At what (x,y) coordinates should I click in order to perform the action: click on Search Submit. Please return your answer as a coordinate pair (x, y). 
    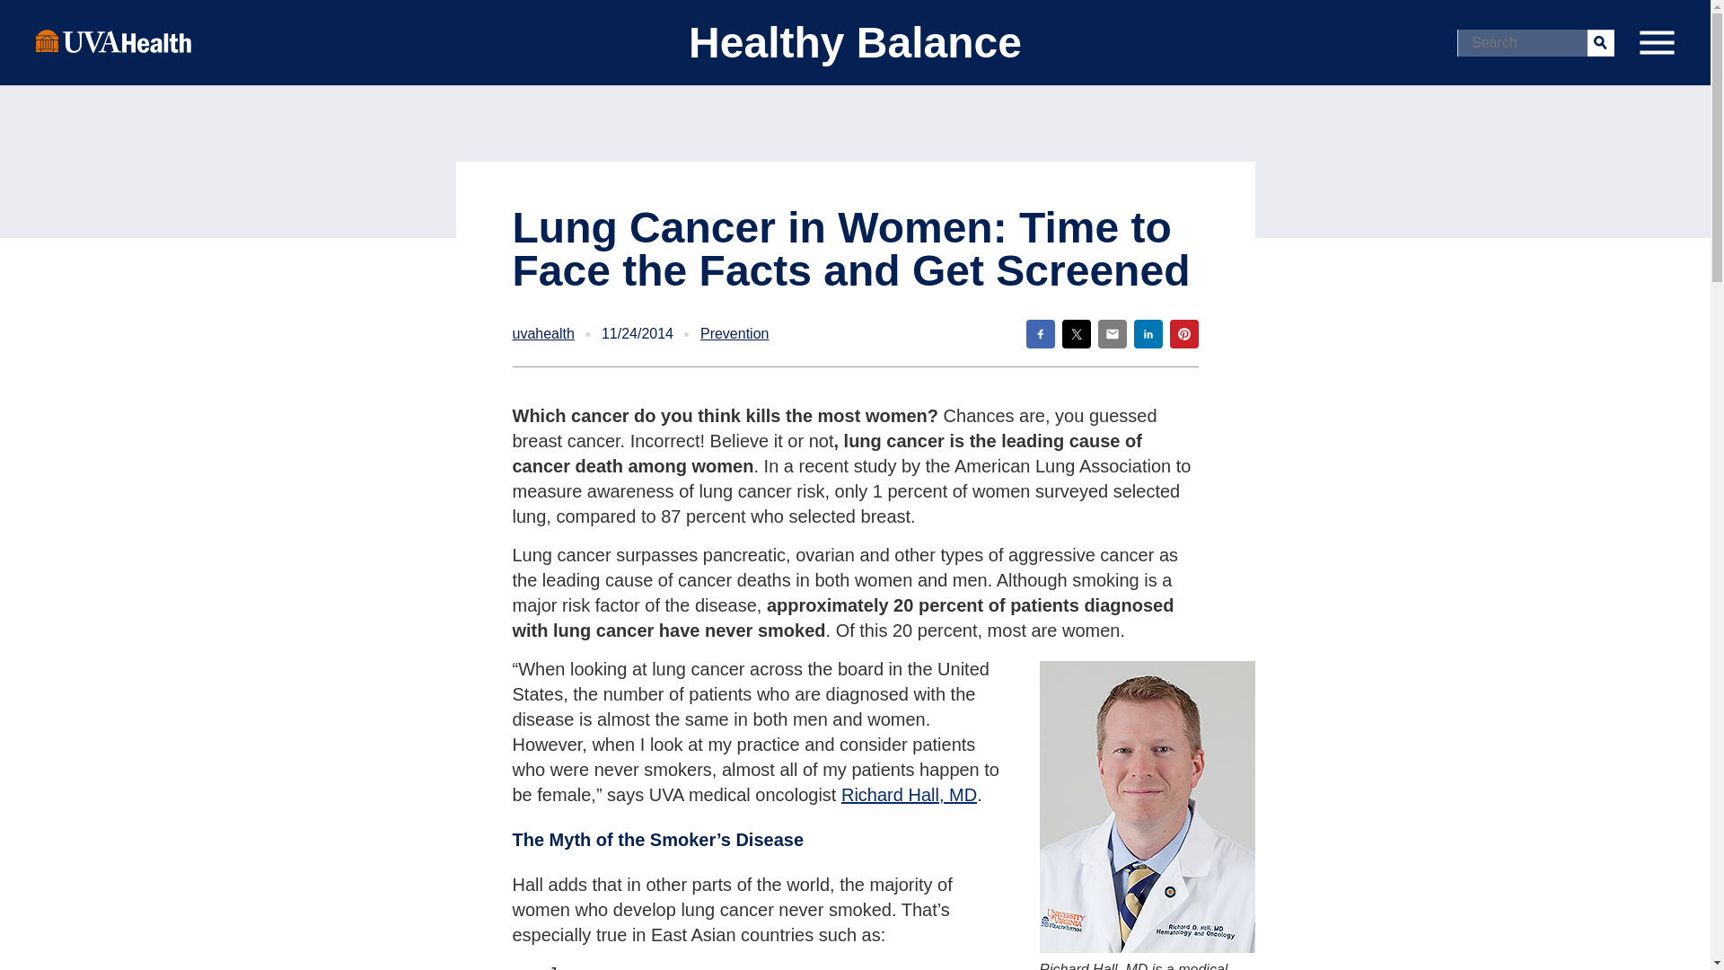
    Looking at the image, I should click on (1600, 41).